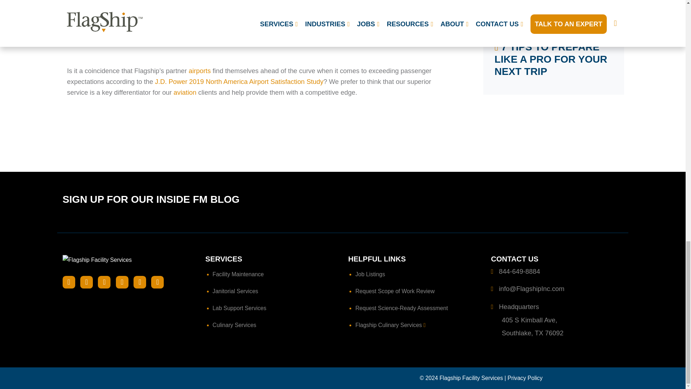  Describe the element at coordinates (258, 29) in the screenshot. I see `2019 JD Power North America Airport Satisfaction Study` at that location.